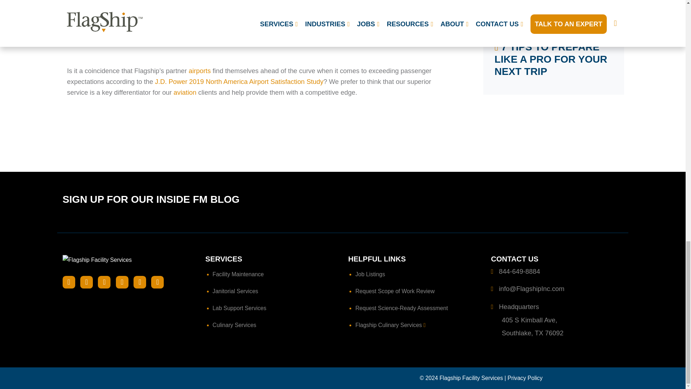  Describe the element at coordinates (258, 29) in the screenshot. I see `2019 JD Power North America Airport Satisfaction Study` at that location.